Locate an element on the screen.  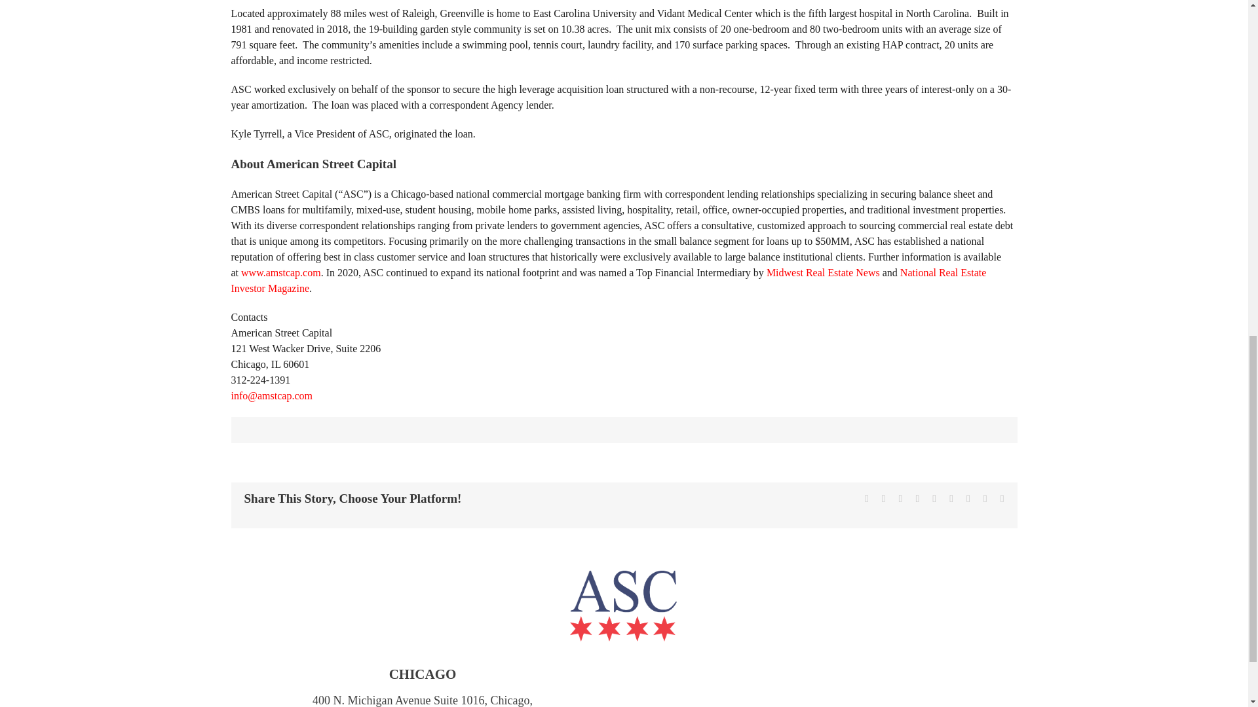
Tumblr is located at coordinates (951, 499).